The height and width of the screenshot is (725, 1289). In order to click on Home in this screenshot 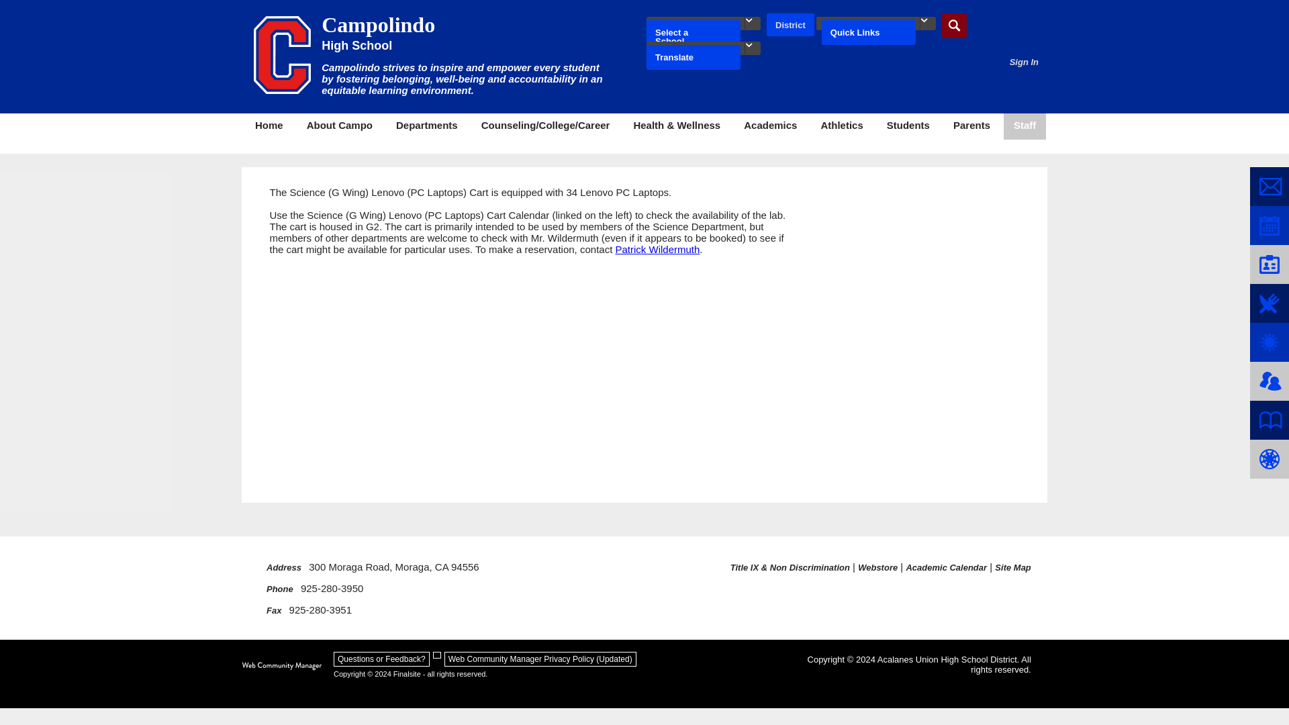, I will do `click(269, 126)`.